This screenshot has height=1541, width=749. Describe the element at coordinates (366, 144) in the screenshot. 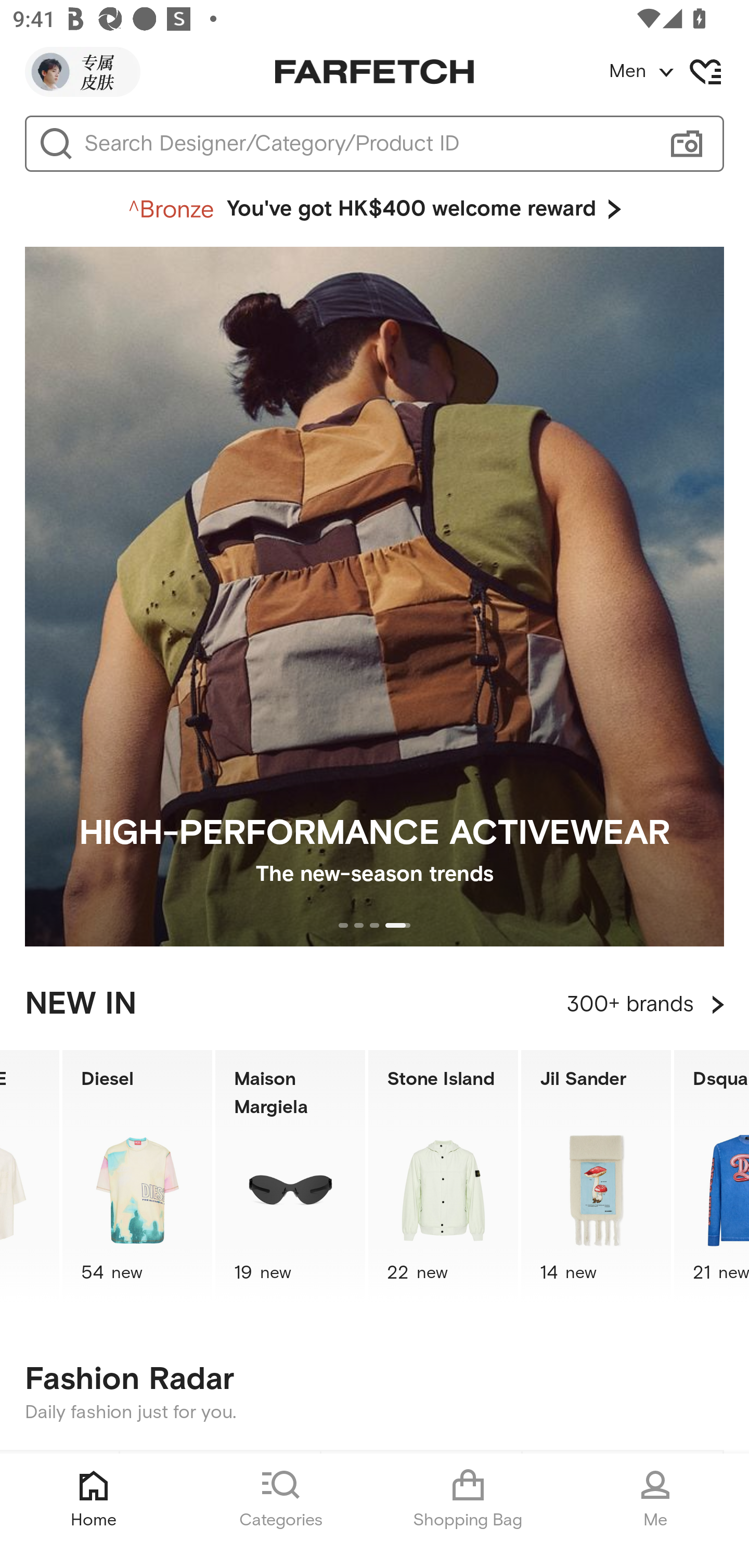

I see `Search Designer/Category/Product ID` at that location.